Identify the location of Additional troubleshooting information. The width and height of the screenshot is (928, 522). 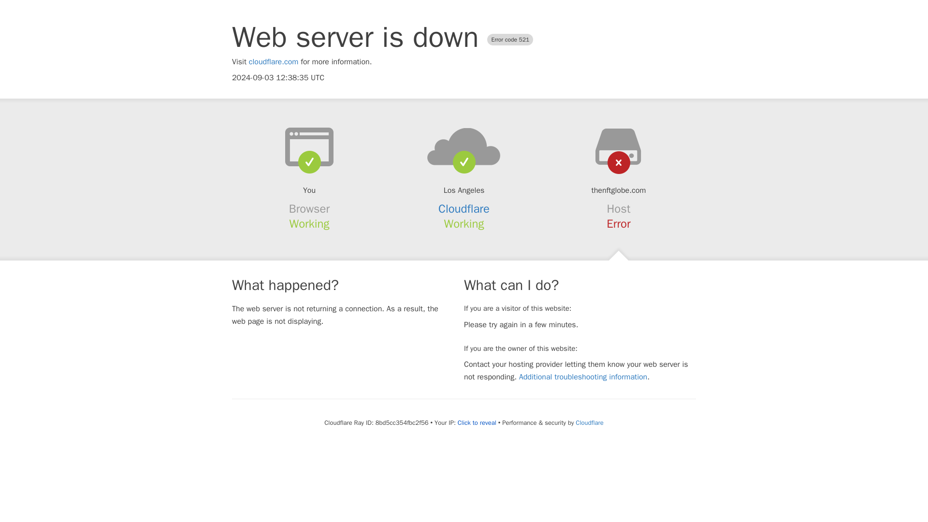
(583, 377).